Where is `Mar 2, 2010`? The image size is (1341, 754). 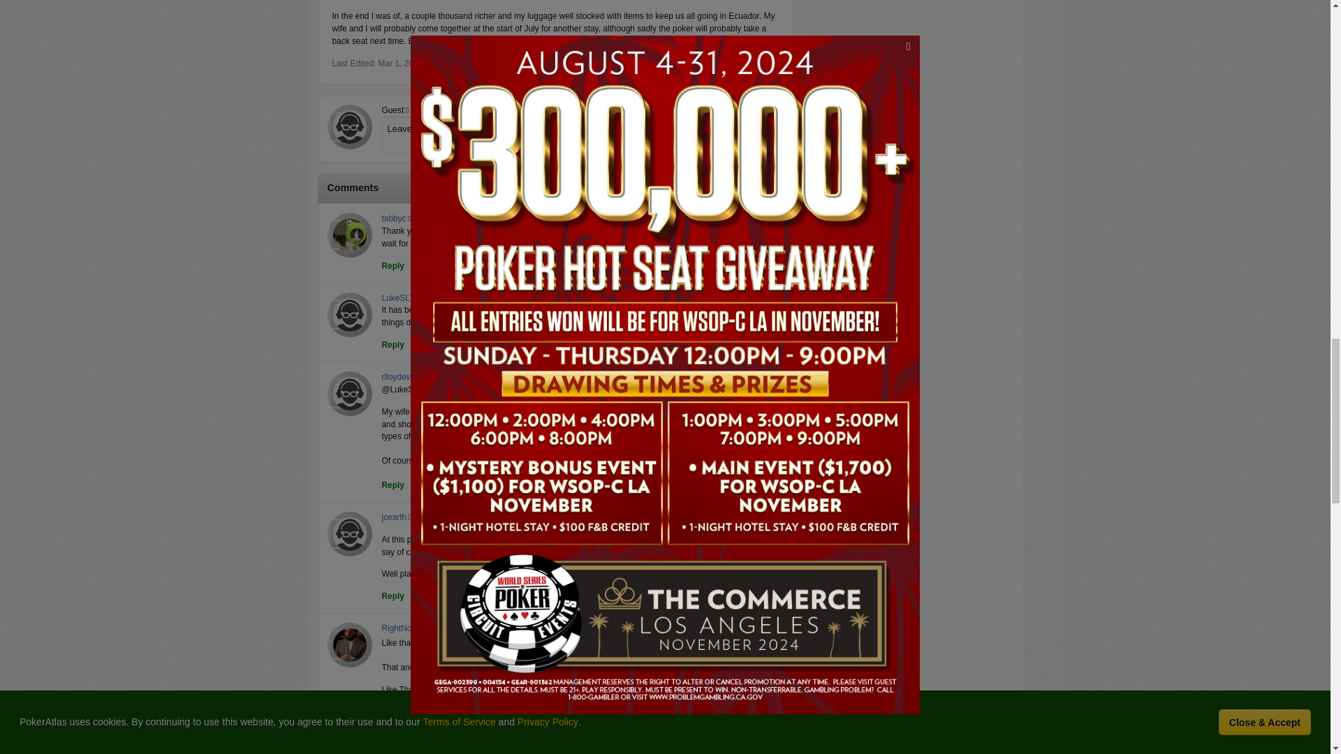
Mar 2, 2010 is located at coordinates (448, 629).